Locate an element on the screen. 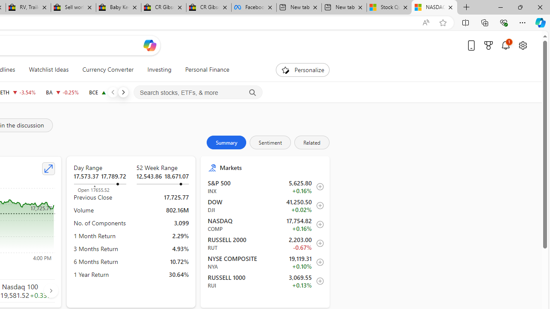 This screenshot has width=550, height=309. Related is located at coordinates (311, 142).